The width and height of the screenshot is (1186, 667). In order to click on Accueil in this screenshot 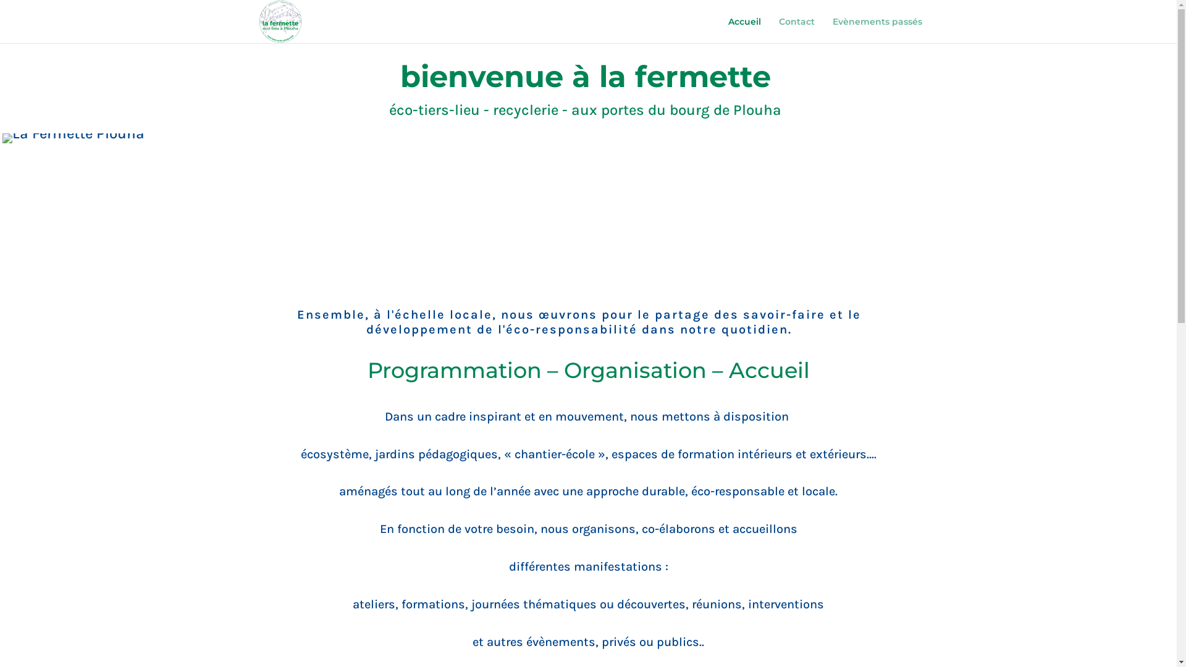, I will do `click(744, 30)`.